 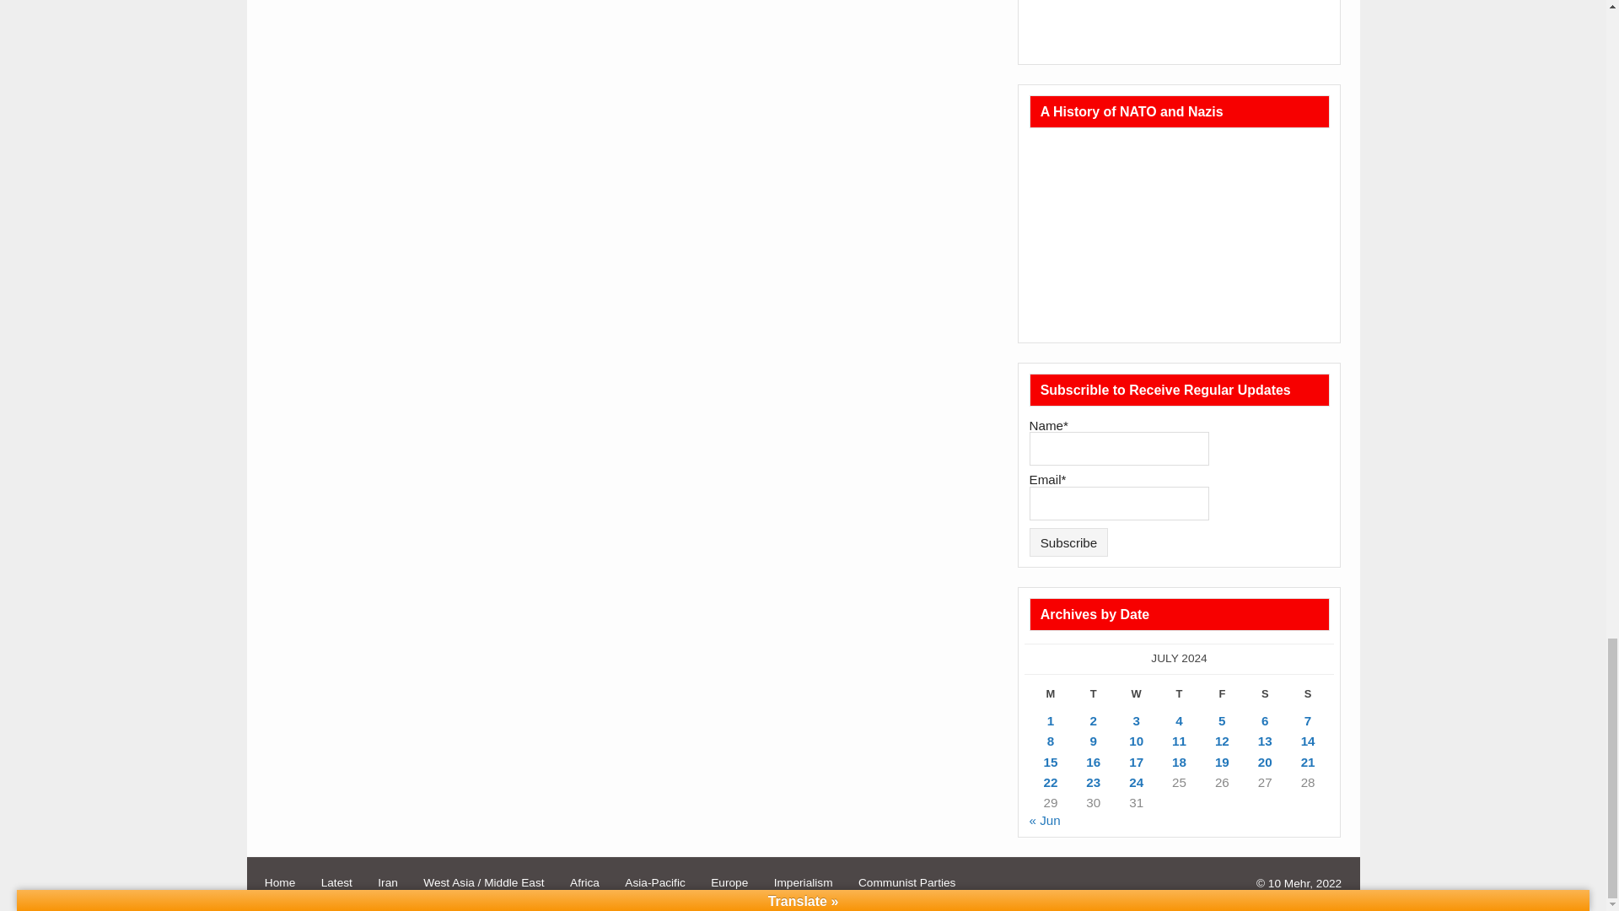 What do you see at coordinates (1093, 698) in the screenshot?
I see `Tuesday` at bounding box center [1093, 698].